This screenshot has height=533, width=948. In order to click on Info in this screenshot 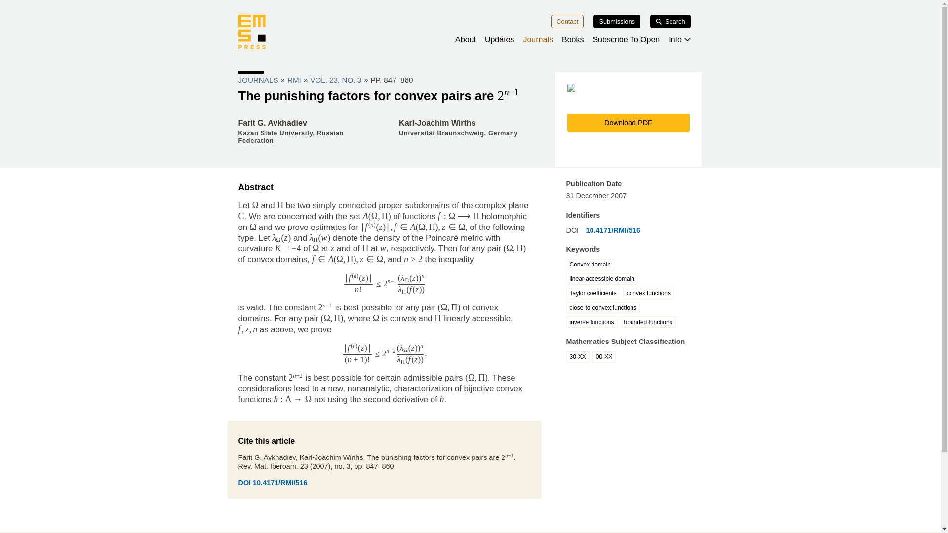, I will do `click(679, 39)`.